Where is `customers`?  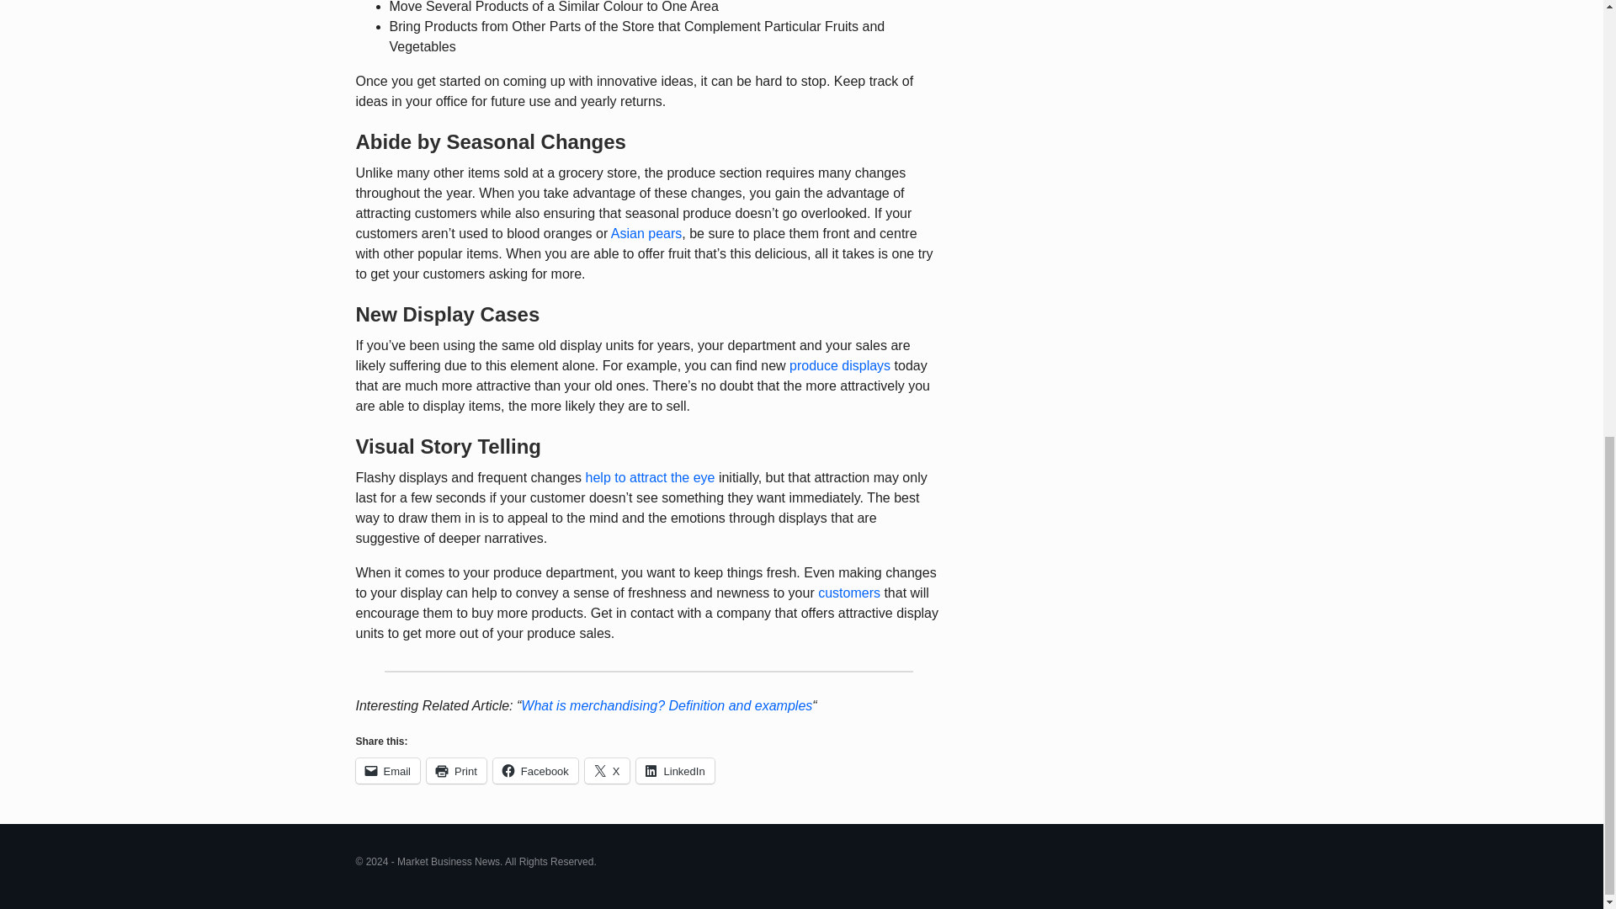 customers is located at coordinates (848, 593).